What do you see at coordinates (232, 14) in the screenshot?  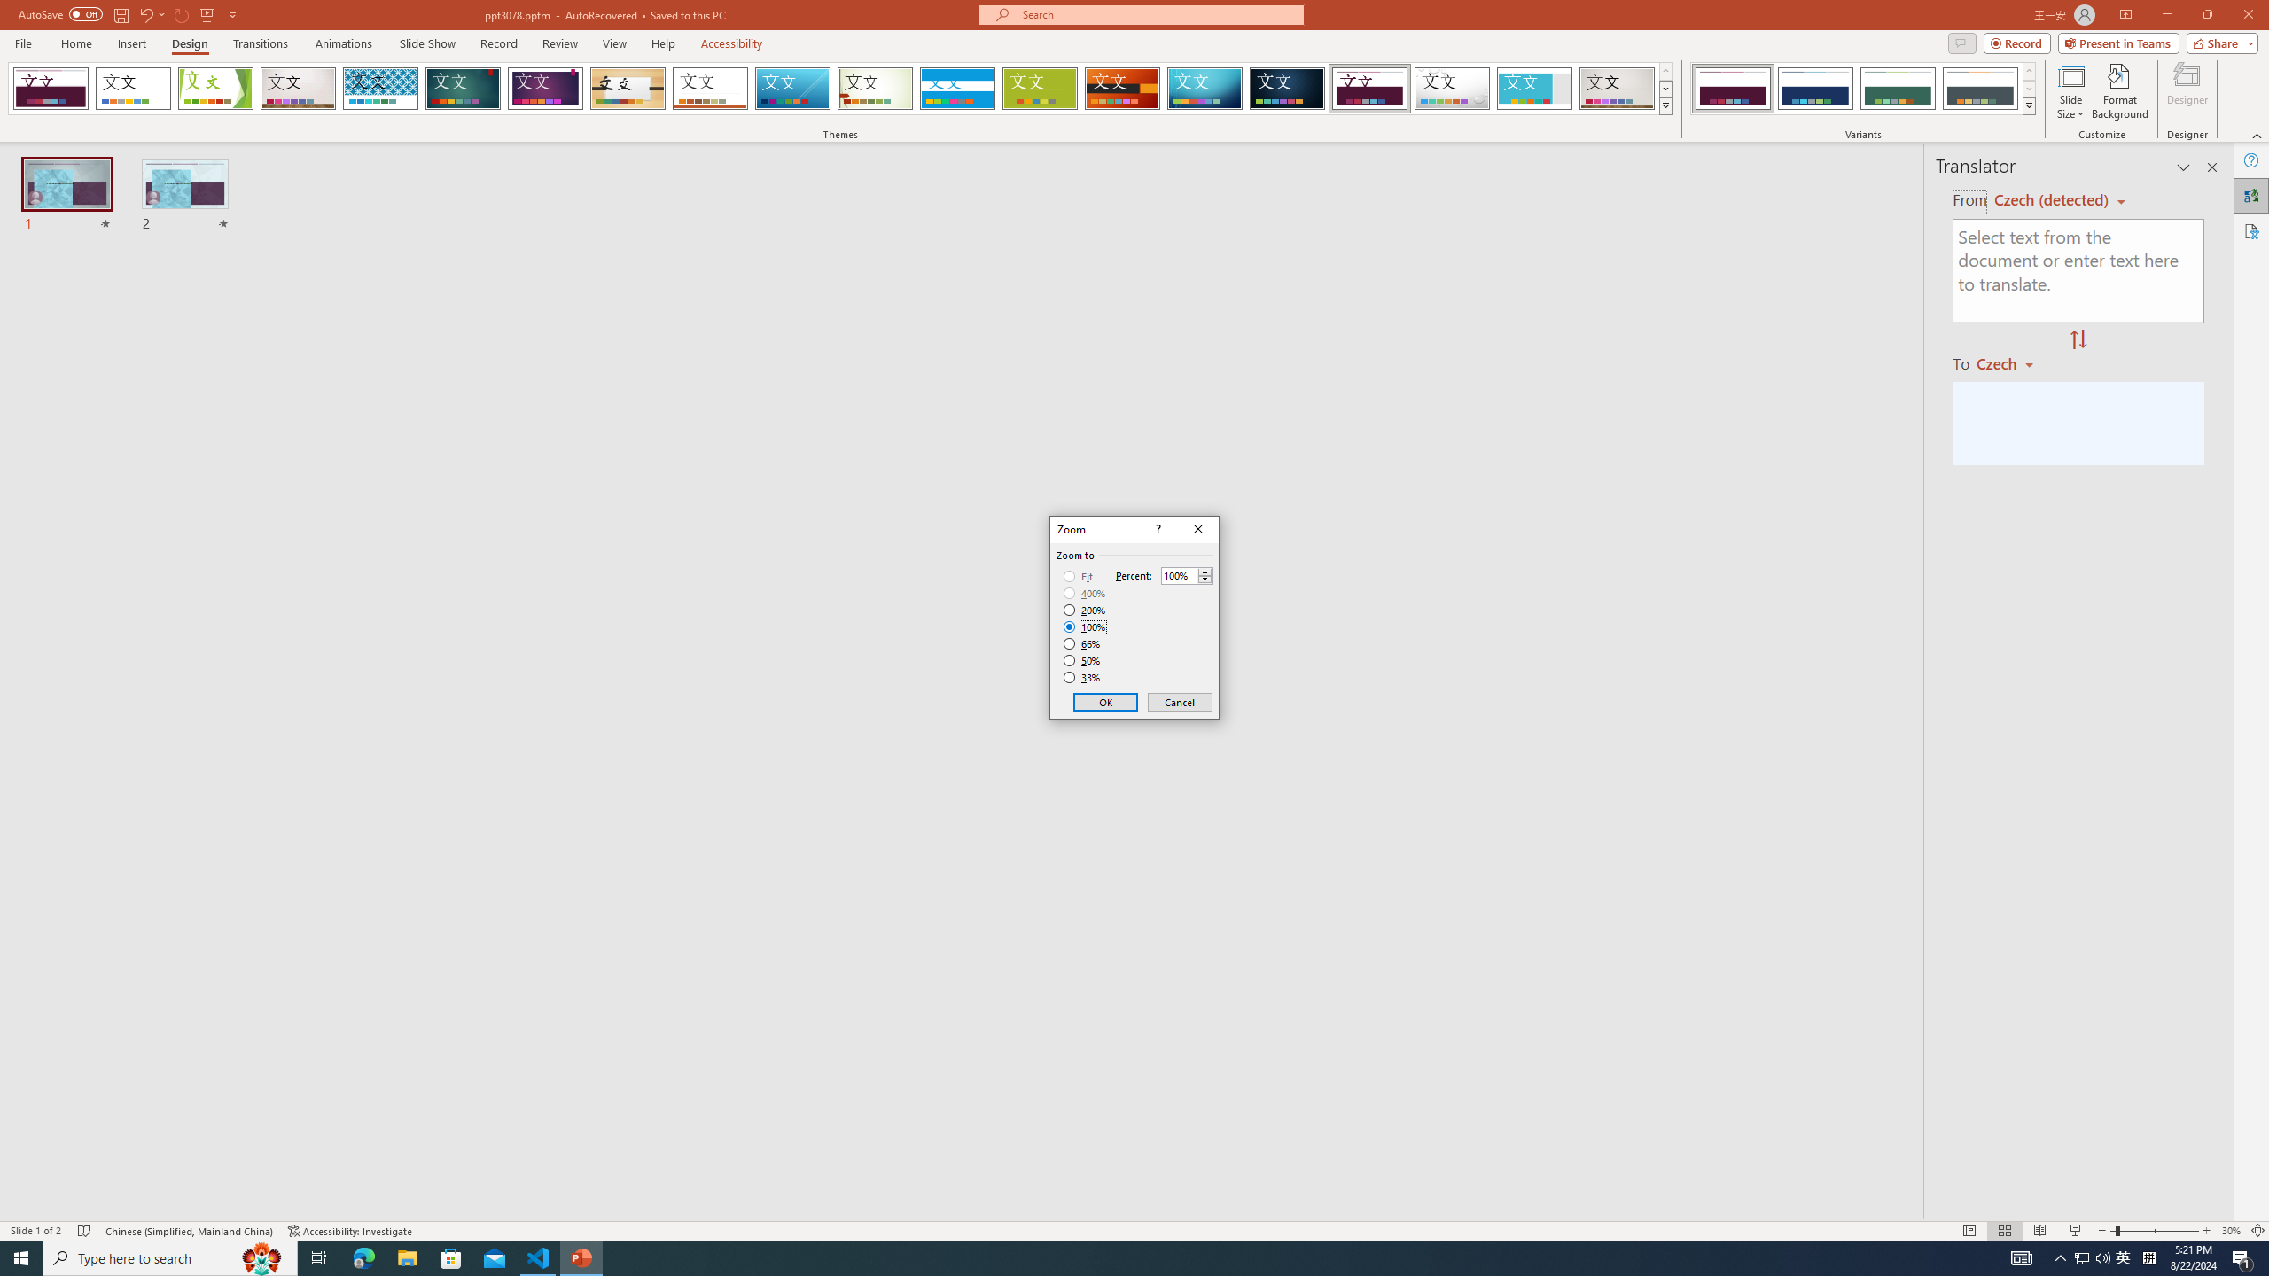 I see `Customize Quick Access Toolbar` at bounding box center [232, 14].